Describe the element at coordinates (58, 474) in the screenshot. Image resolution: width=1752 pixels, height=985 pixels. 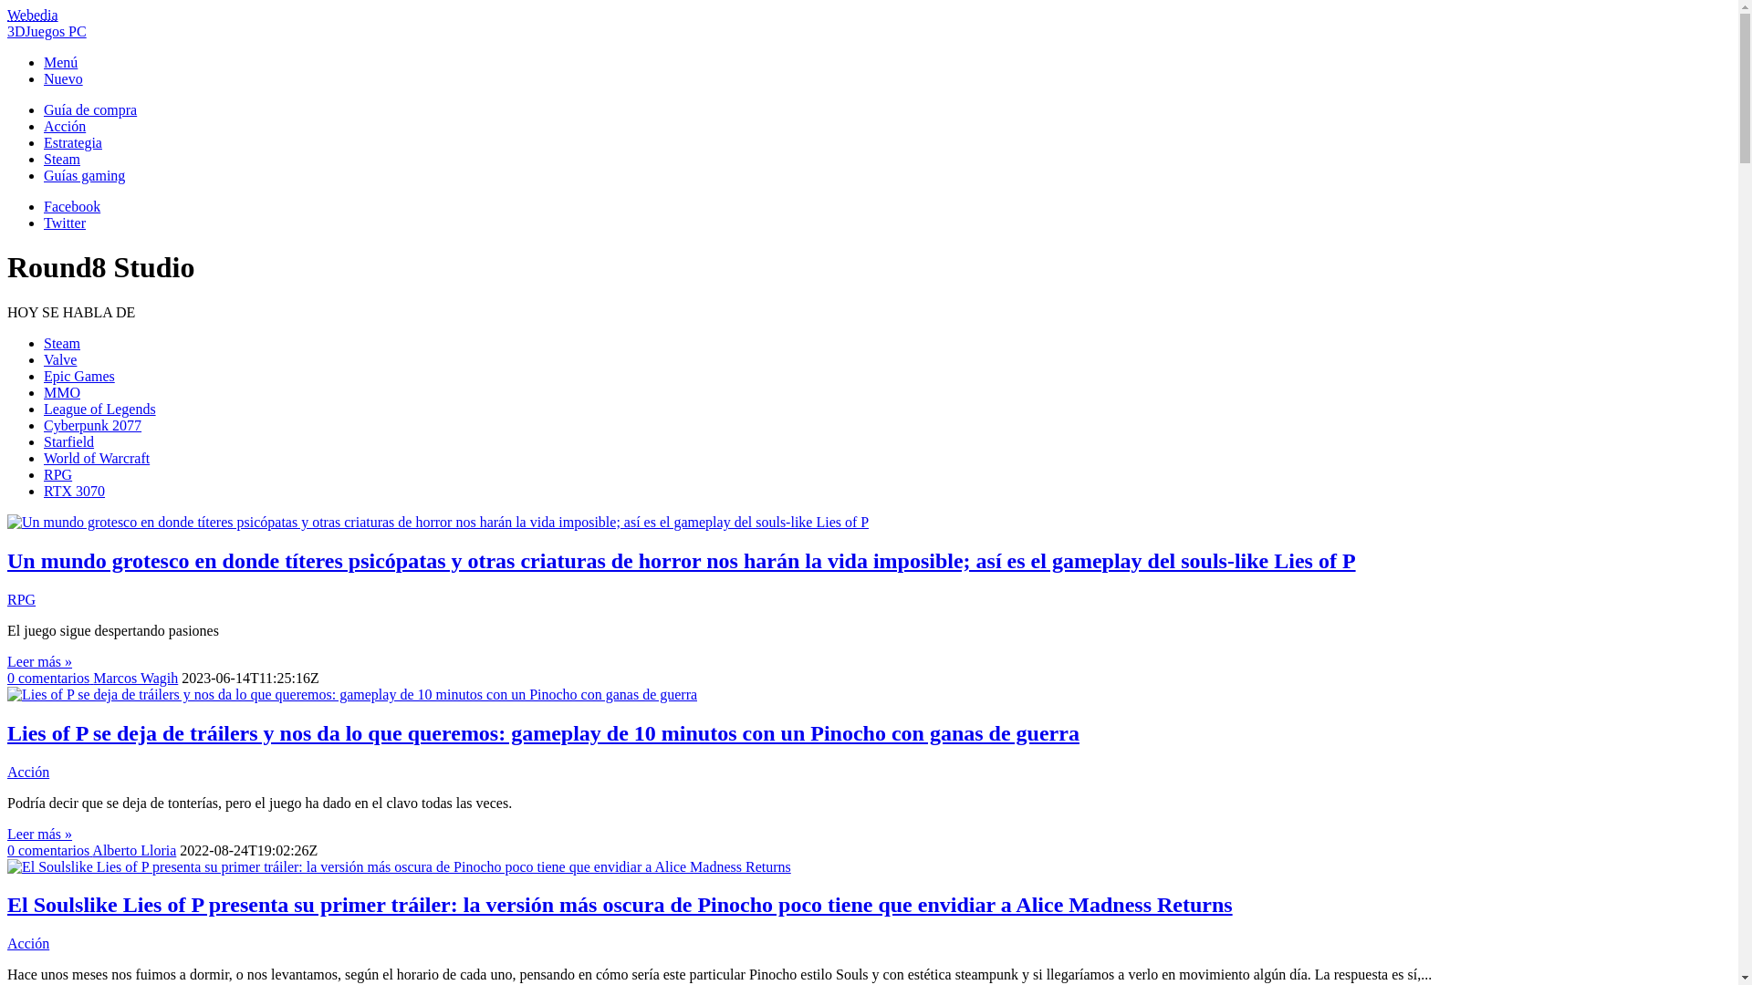
I see `RPG` at that location.